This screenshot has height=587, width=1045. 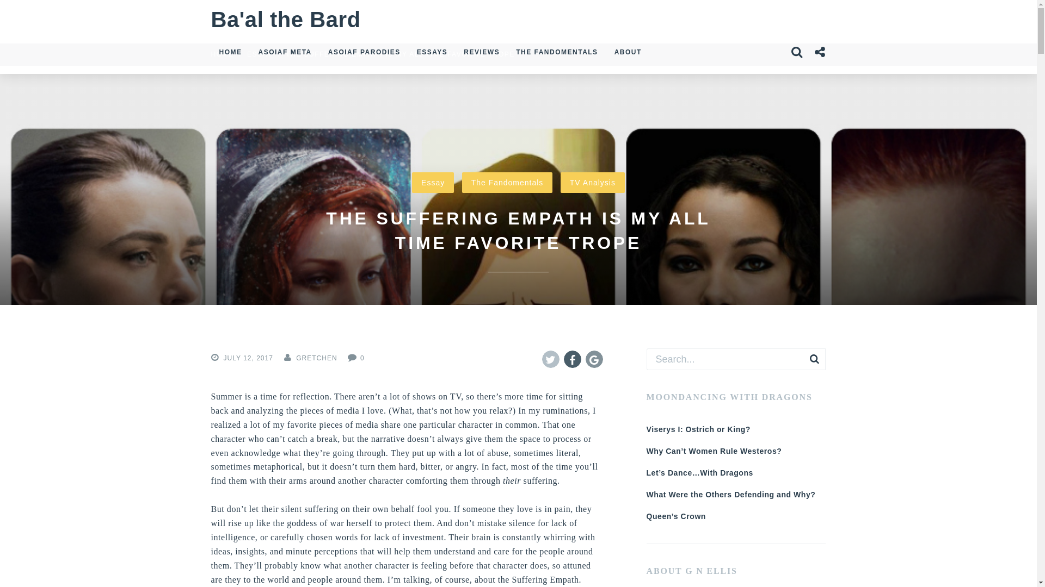 I want to click on ESSAY, so click(x=260, y=54).